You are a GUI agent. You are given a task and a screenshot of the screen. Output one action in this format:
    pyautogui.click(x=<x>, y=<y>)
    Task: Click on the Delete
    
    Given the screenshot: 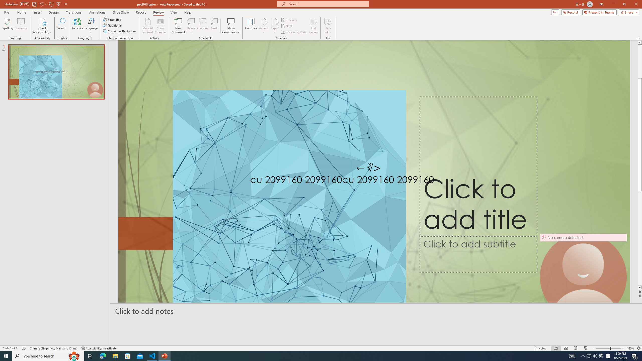 What is the action you would take?
    pyautogui.click(x=191, y=21)
    